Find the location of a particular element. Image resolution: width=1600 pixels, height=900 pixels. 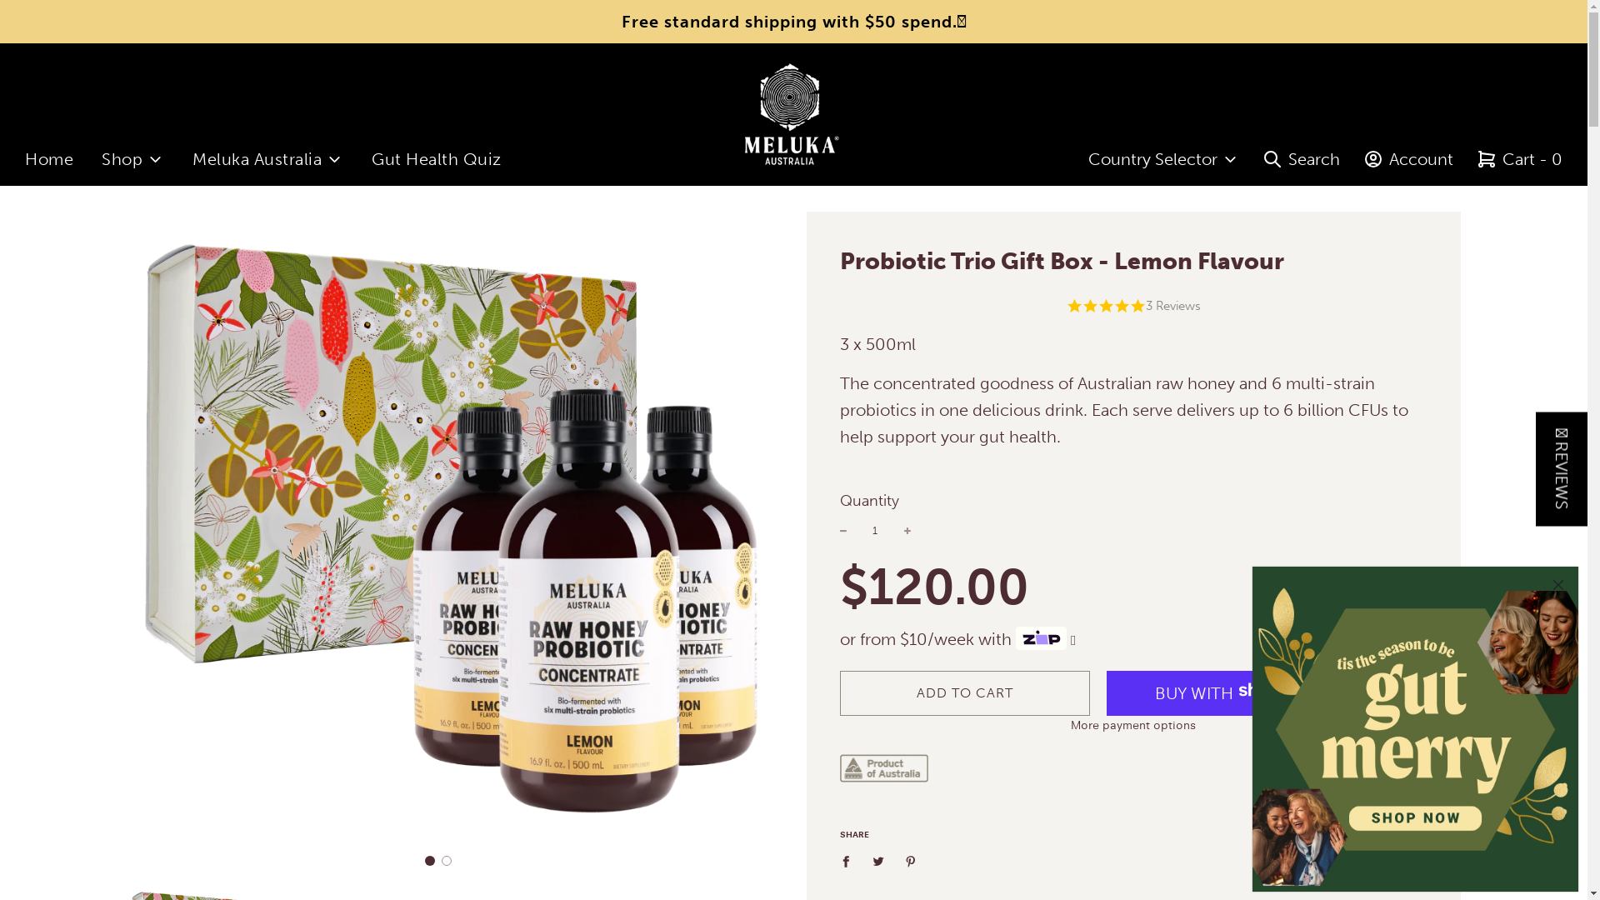

Shop is located at coordinates (133, 159).